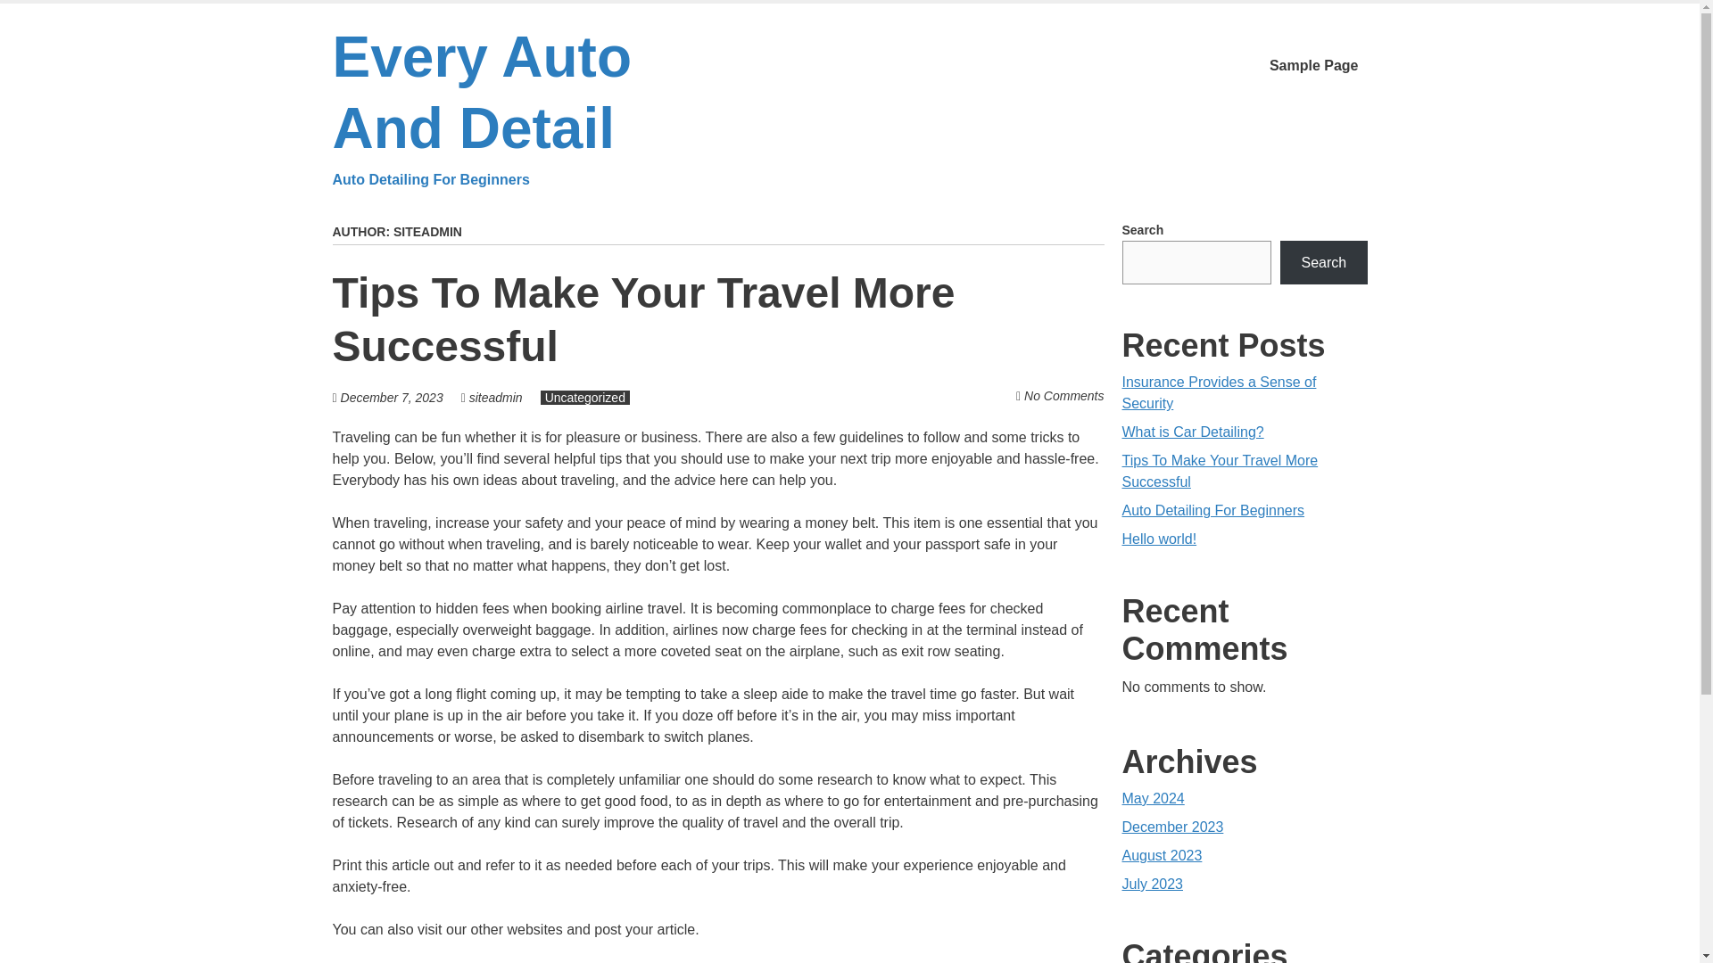 Image resolution: width=1713 pixels, height=963 pixels. I want to click on Comment on Tips To Make Your Travel More Successful, so click(1063, 396).